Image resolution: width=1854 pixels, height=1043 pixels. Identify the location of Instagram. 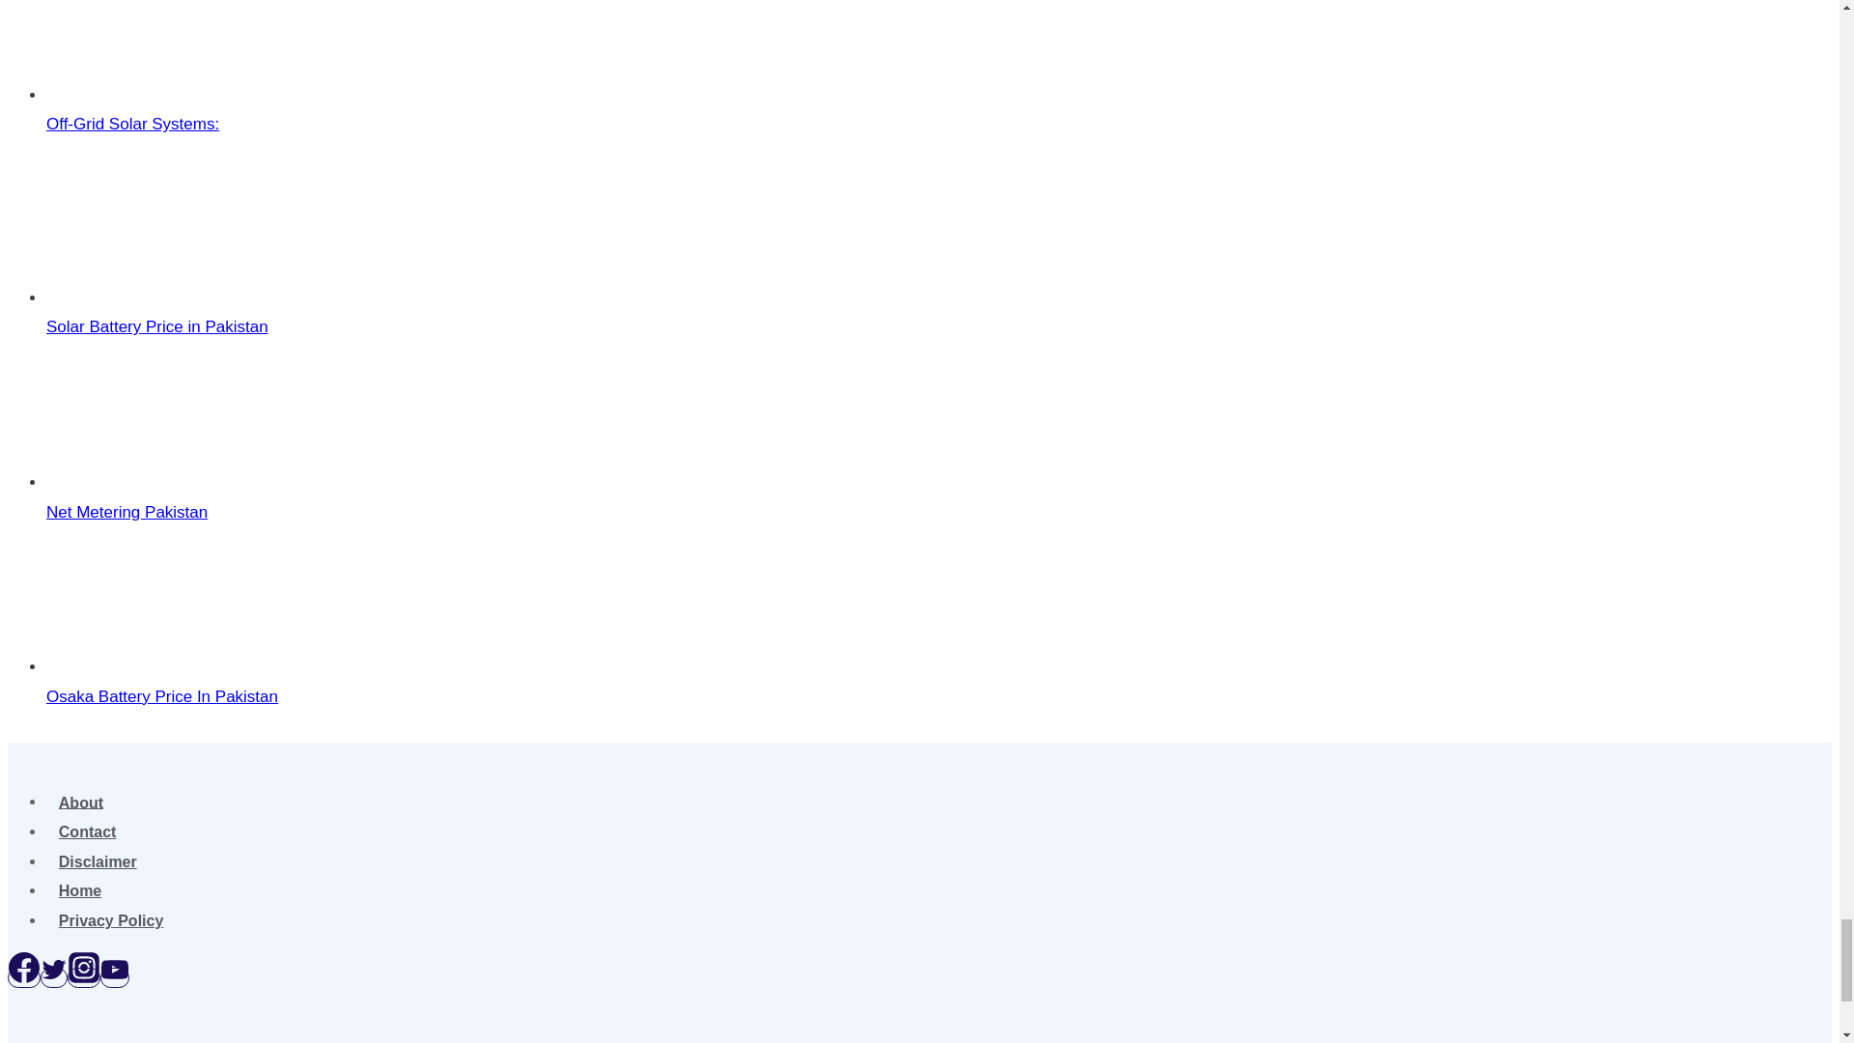
(84, 968).